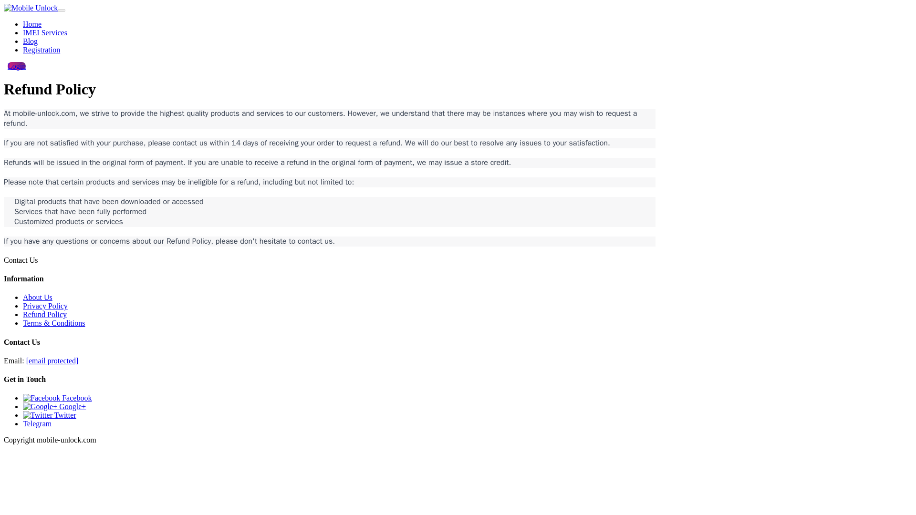 Image resolution: width=916 pixels, height=515 pixels. What do you see at coordinates (45, 315) in the screenshot?
I see `Refund Policy` at bounding box center [45, 315].